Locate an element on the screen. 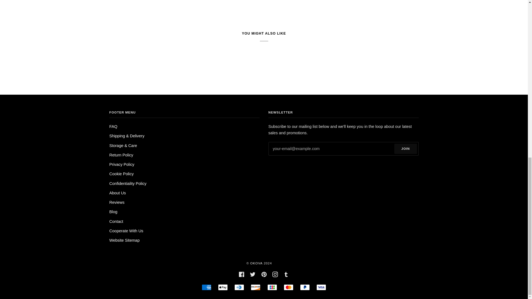  DINERS CLUB is located at coordinates (239, 287).